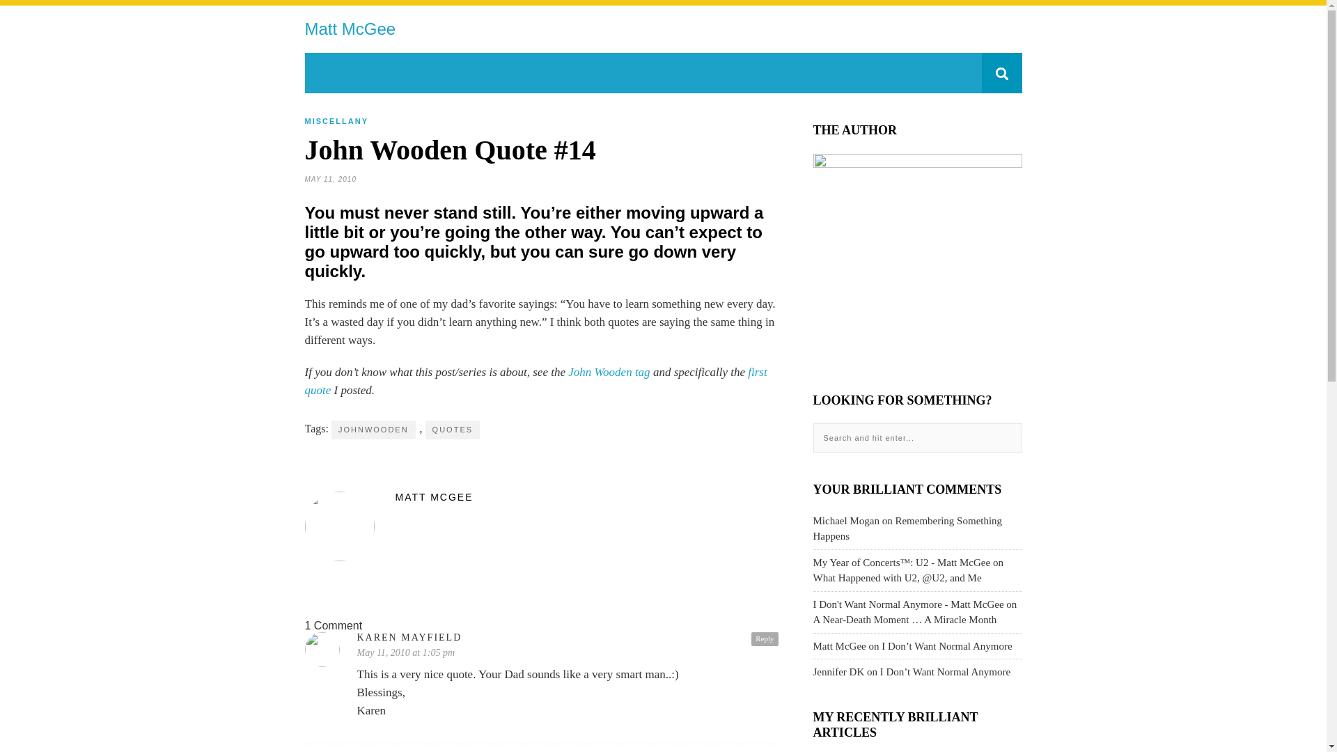 Image resolution: width=1337 pixels, height=752 pixels. What do you see at coordinates (350, 29) in the screenshot?
I see `Matt McGee` at bounding box center [350, 29].